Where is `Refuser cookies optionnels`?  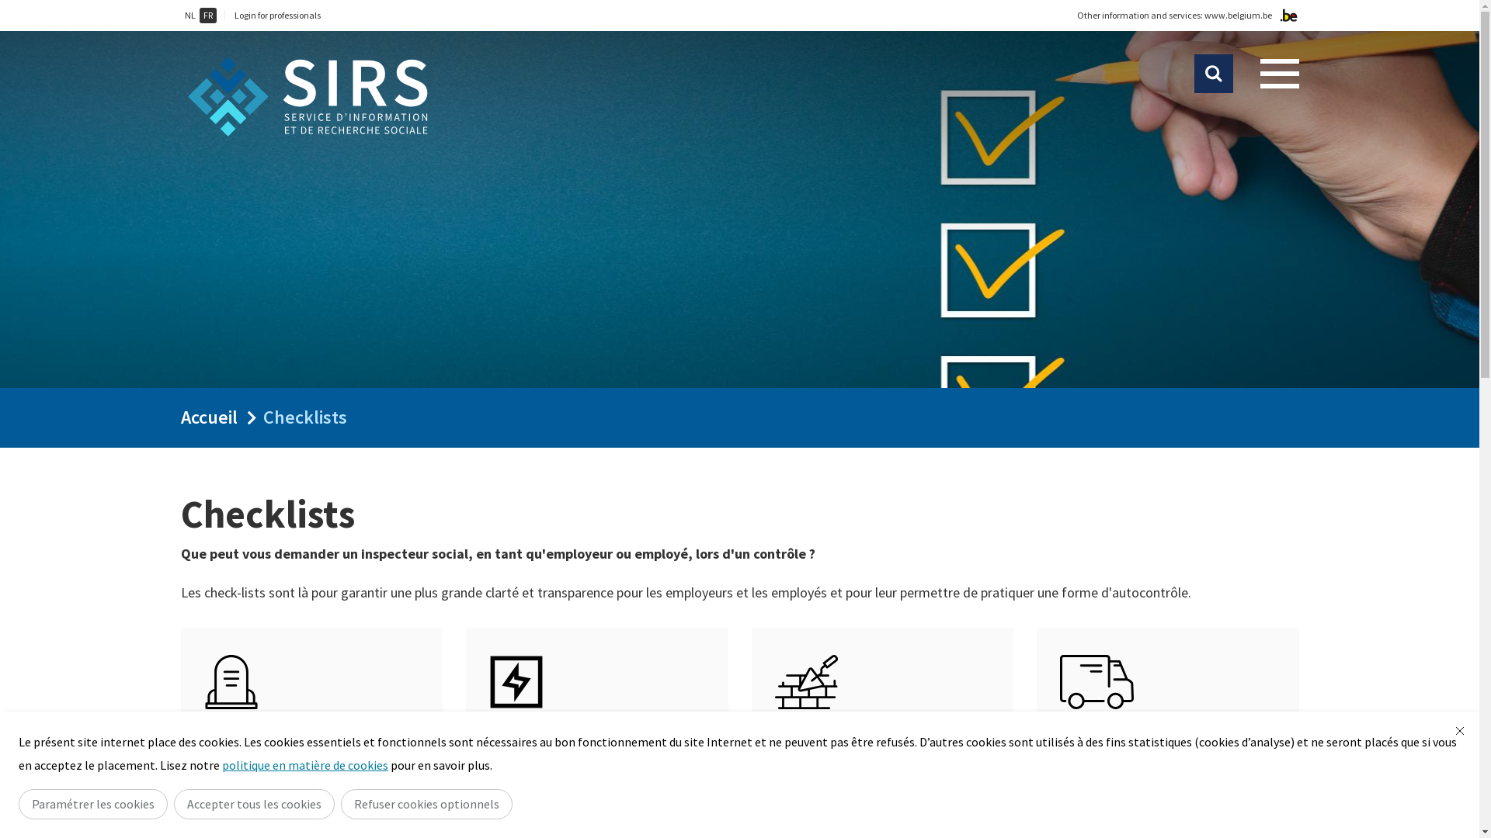
Refuser cookies optionnels is located at coordinates (427, 804).